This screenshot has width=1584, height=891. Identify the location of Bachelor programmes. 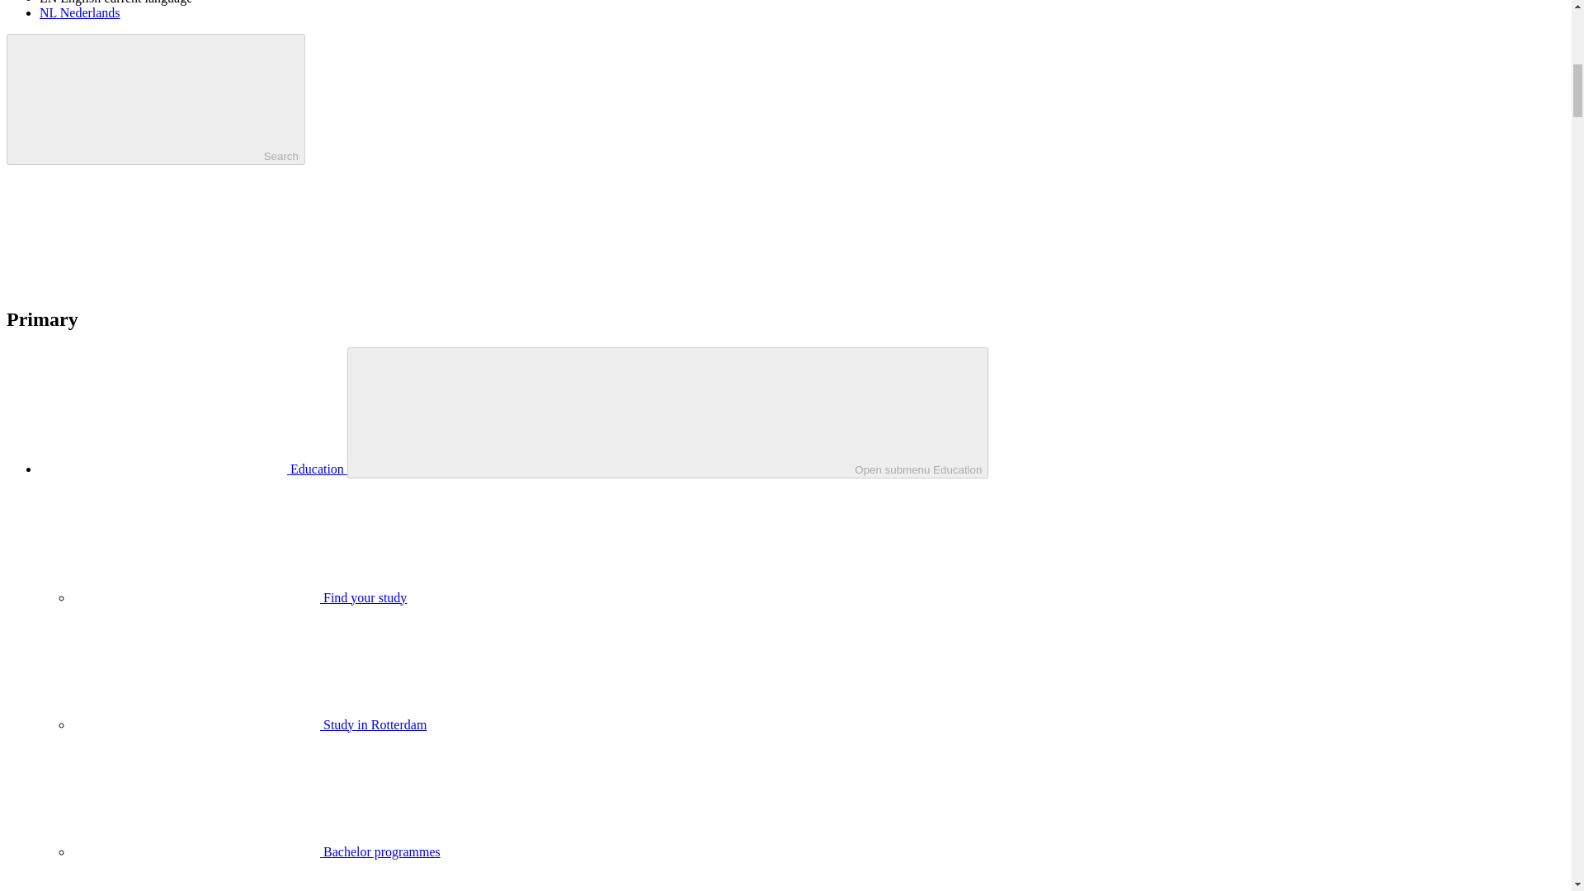
(256, 851).